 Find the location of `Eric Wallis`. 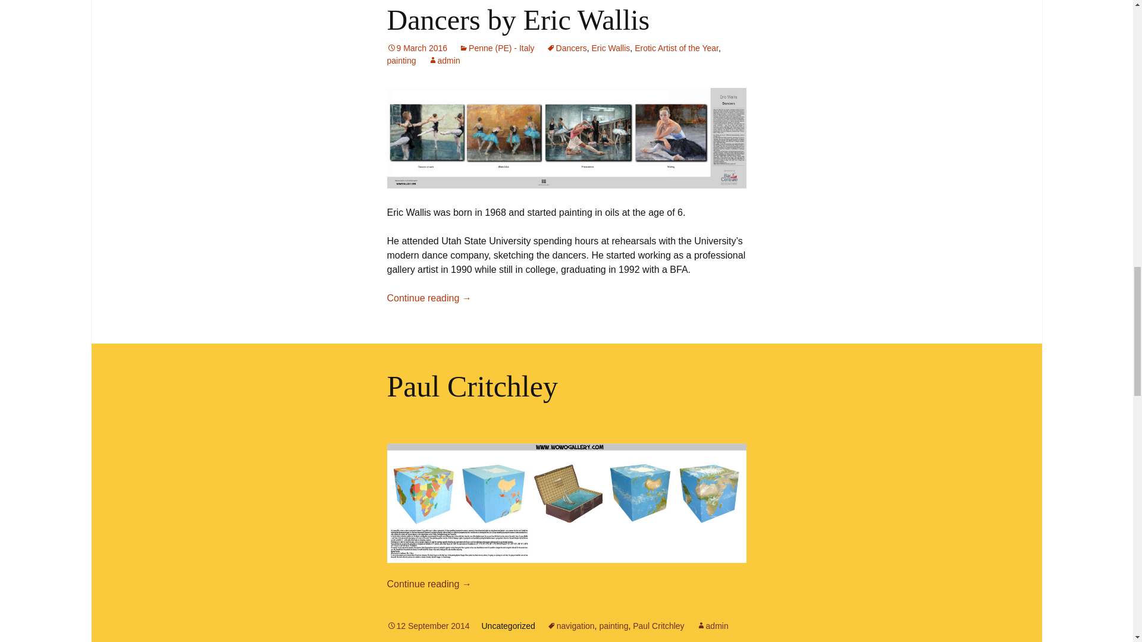

Eric Wallis is located at coordinates (610, 48).